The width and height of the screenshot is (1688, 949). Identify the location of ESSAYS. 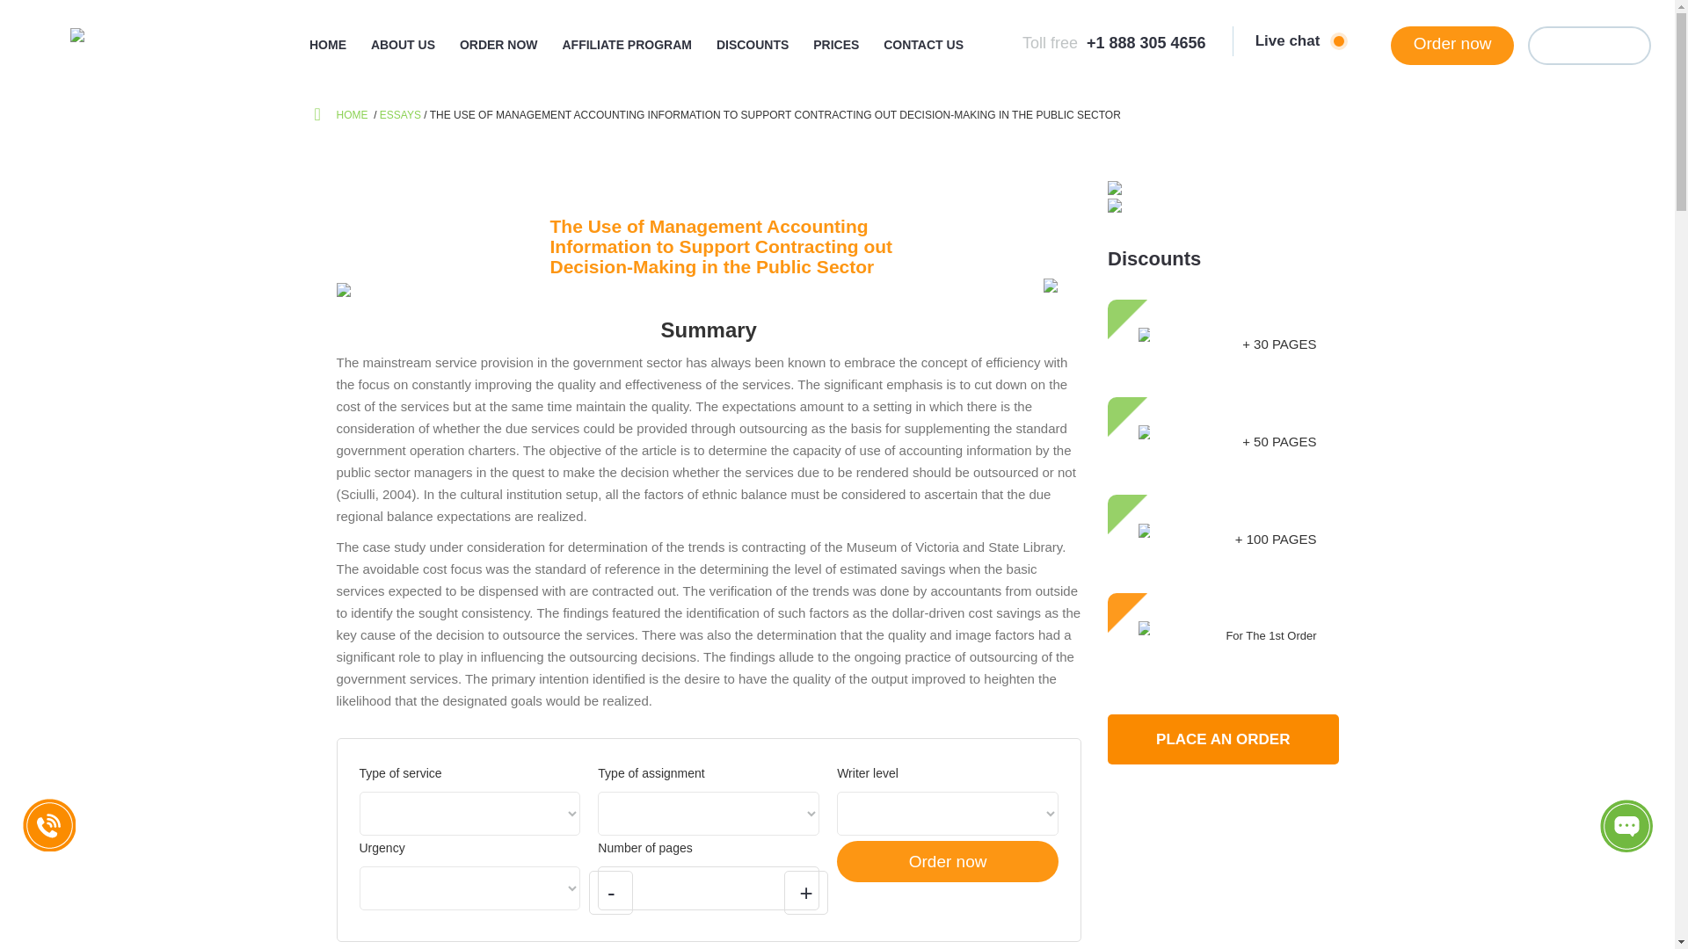
(401, 115).